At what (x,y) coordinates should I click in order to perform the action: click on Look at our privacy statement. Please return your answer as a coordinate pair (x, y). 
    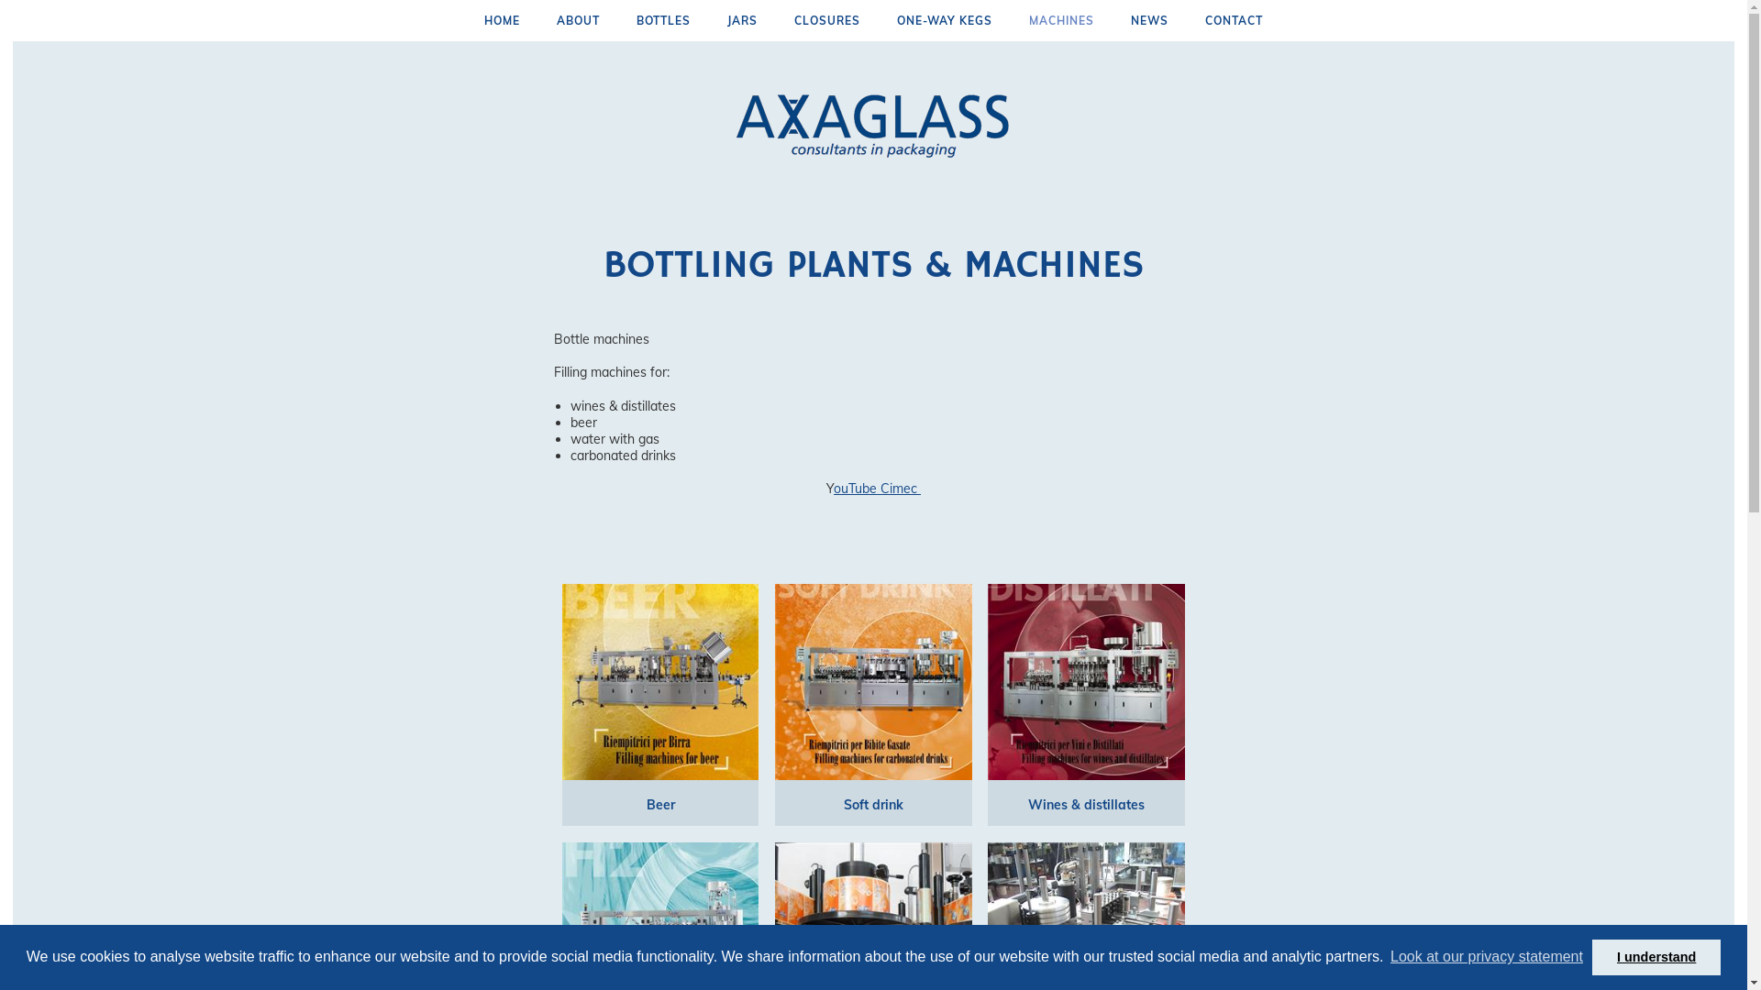
    Looking at the image, I should click on (1487, 957).